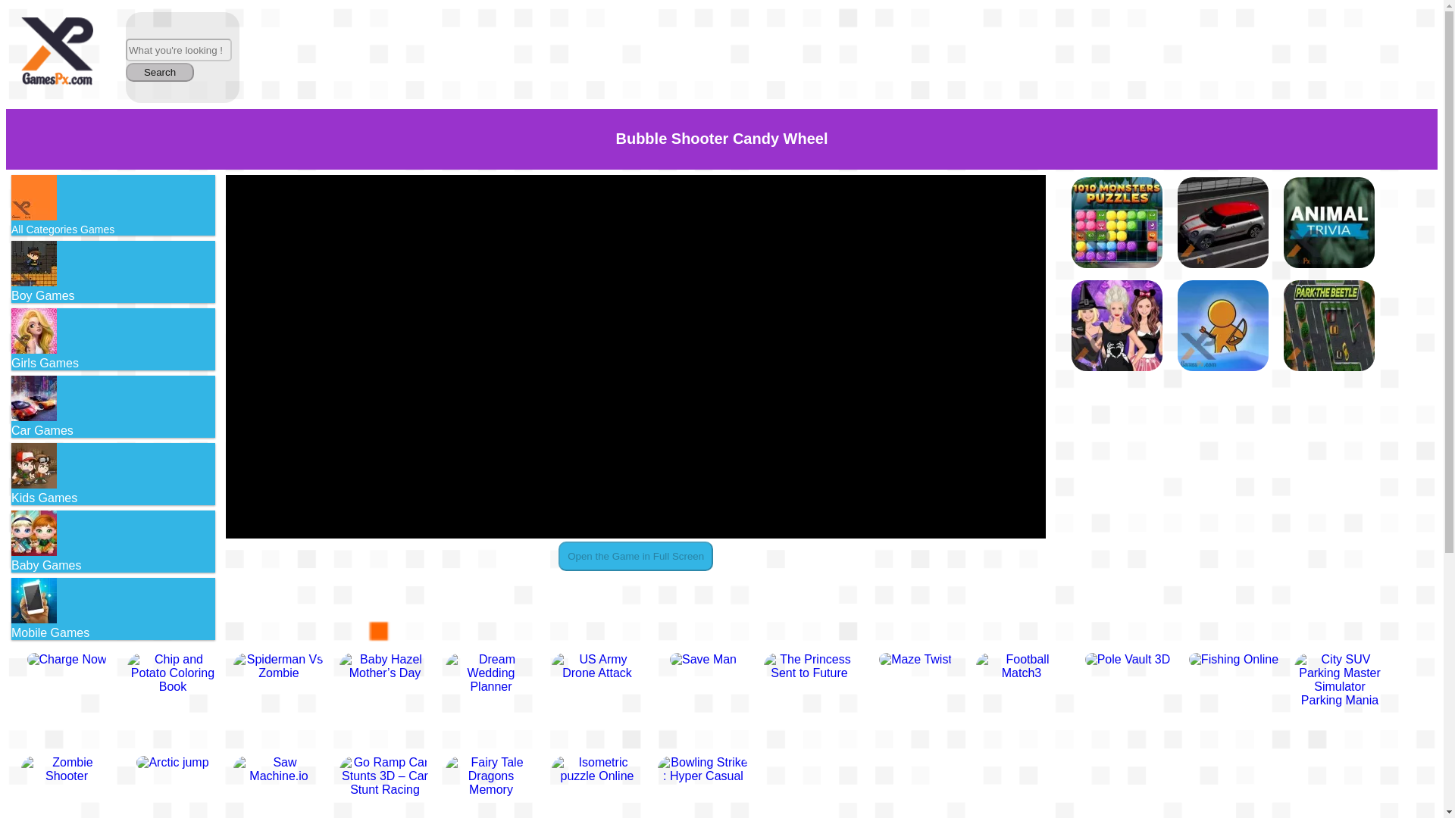  What do you see at coordinates (33, 465) in the screenshot?
I see `Kids Games` at bounding box center [33, 465].